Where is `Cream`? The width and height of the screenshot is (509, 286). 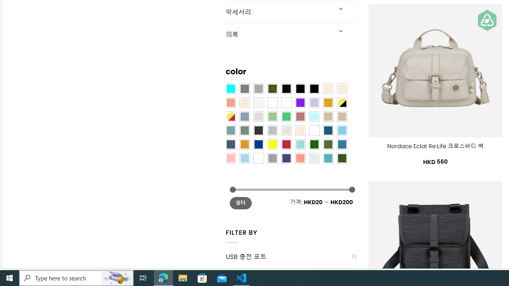 Cream is located at coordinates (244, 102).